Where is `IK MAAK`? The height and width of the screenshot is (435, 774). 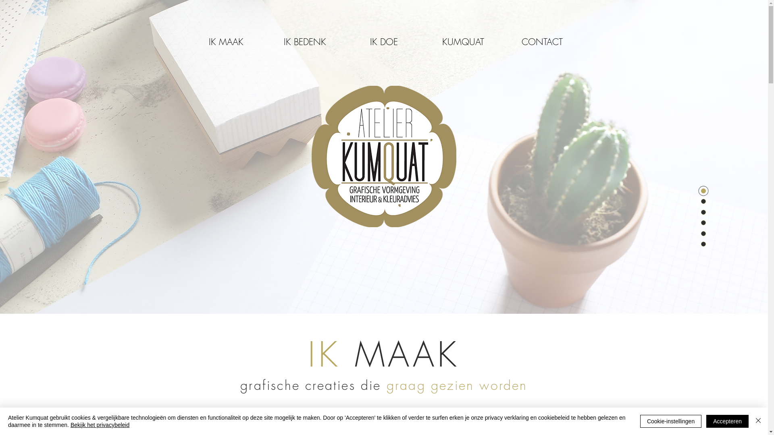 IK MAAK is located at coordinates (226, 42).